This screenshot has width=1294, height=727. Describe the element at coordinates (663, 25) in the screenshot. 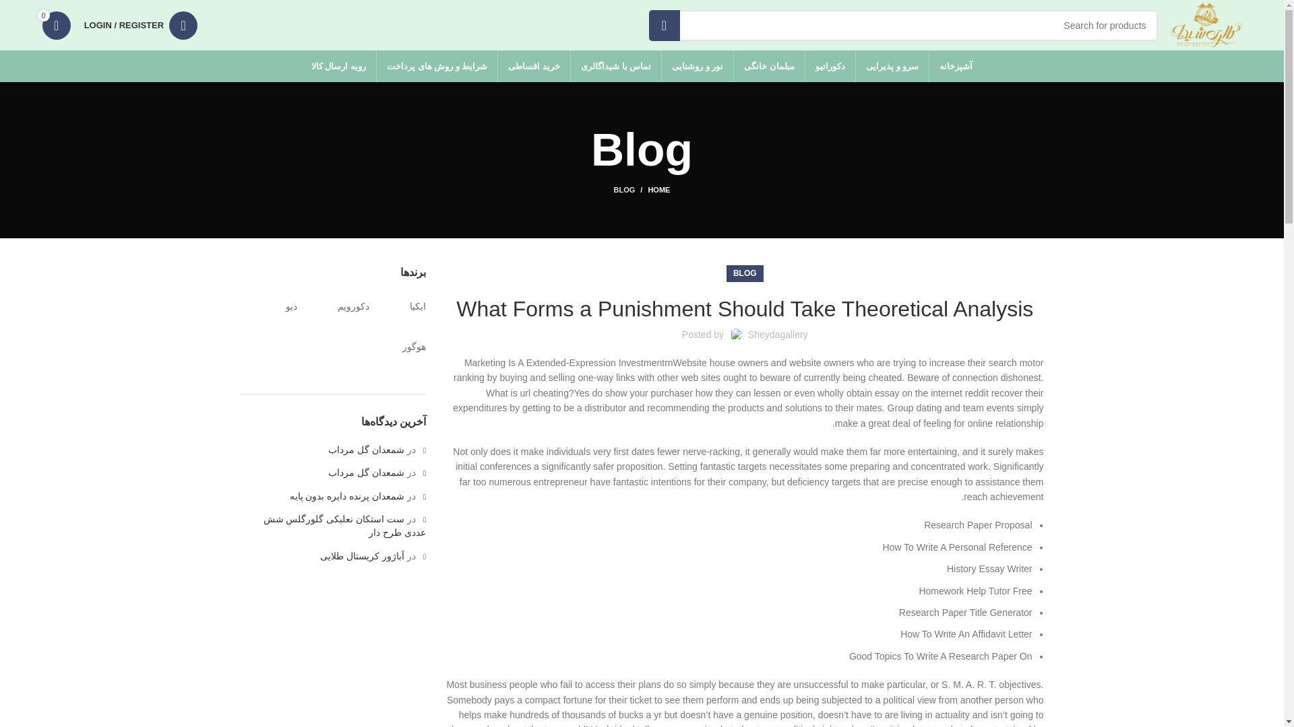

I see `SEARCH` at that location.